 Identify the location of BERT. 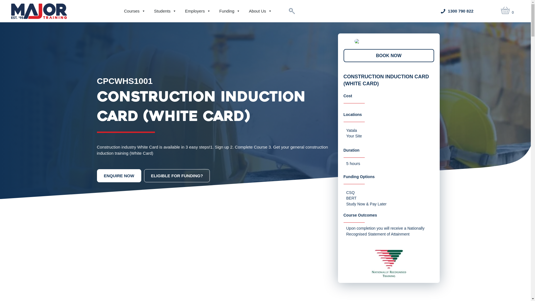
(351, 198).